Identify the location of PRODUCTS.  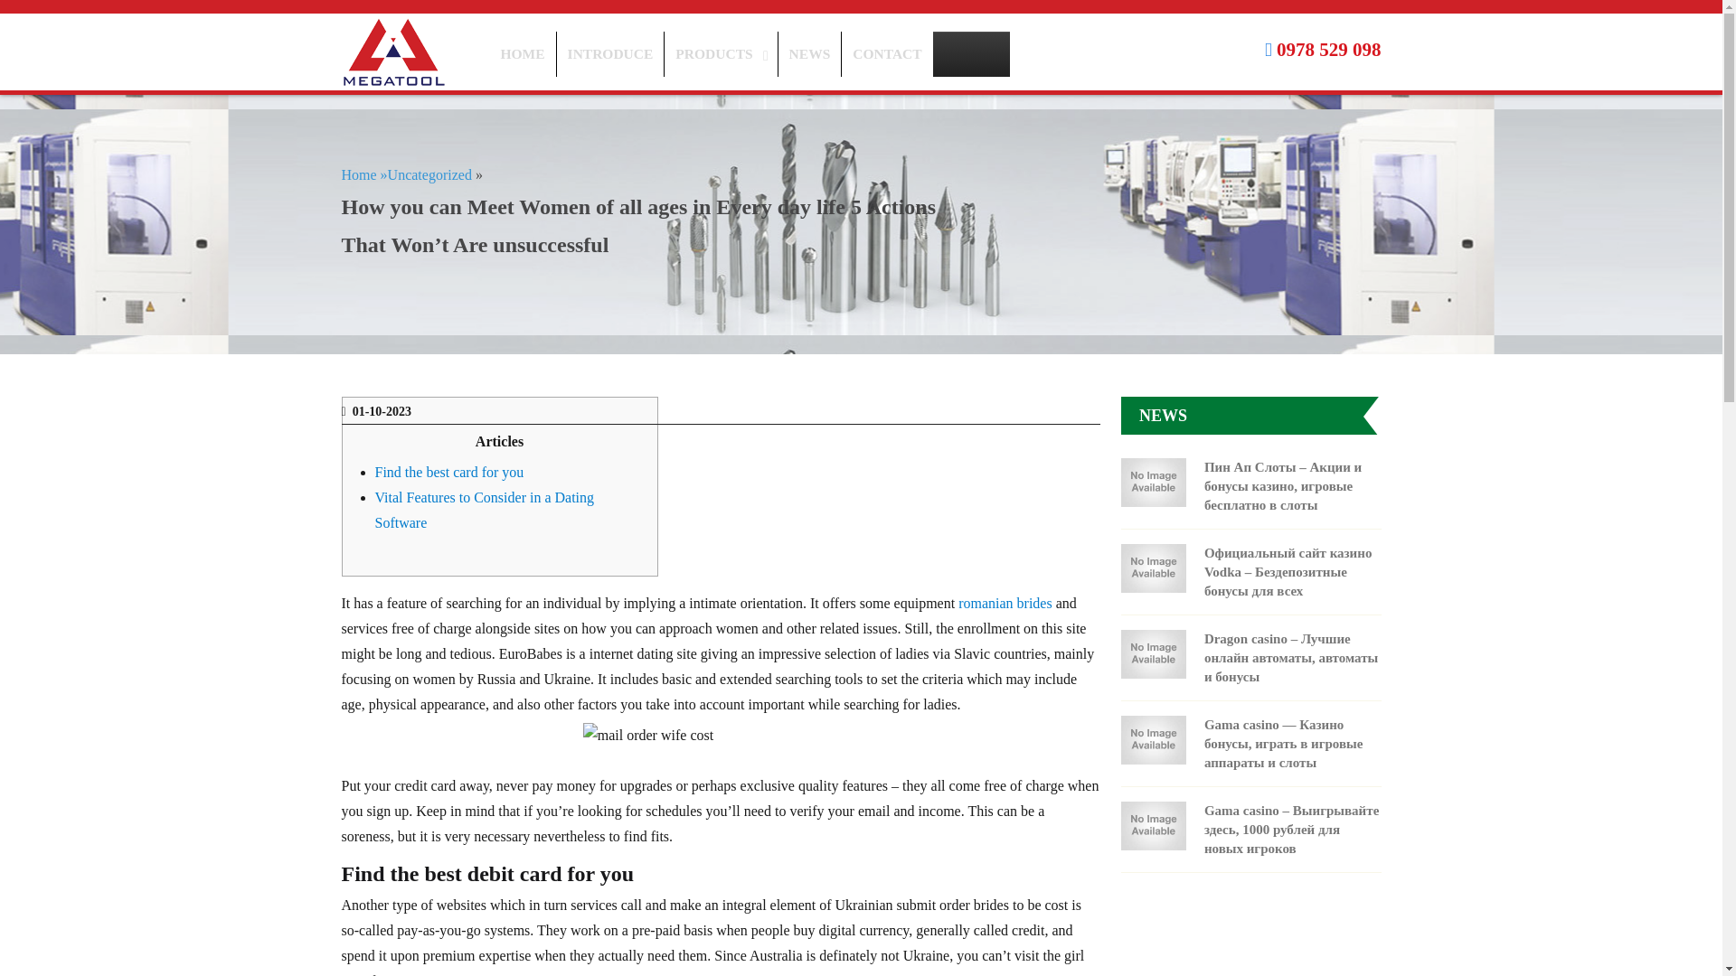
(720, 54).